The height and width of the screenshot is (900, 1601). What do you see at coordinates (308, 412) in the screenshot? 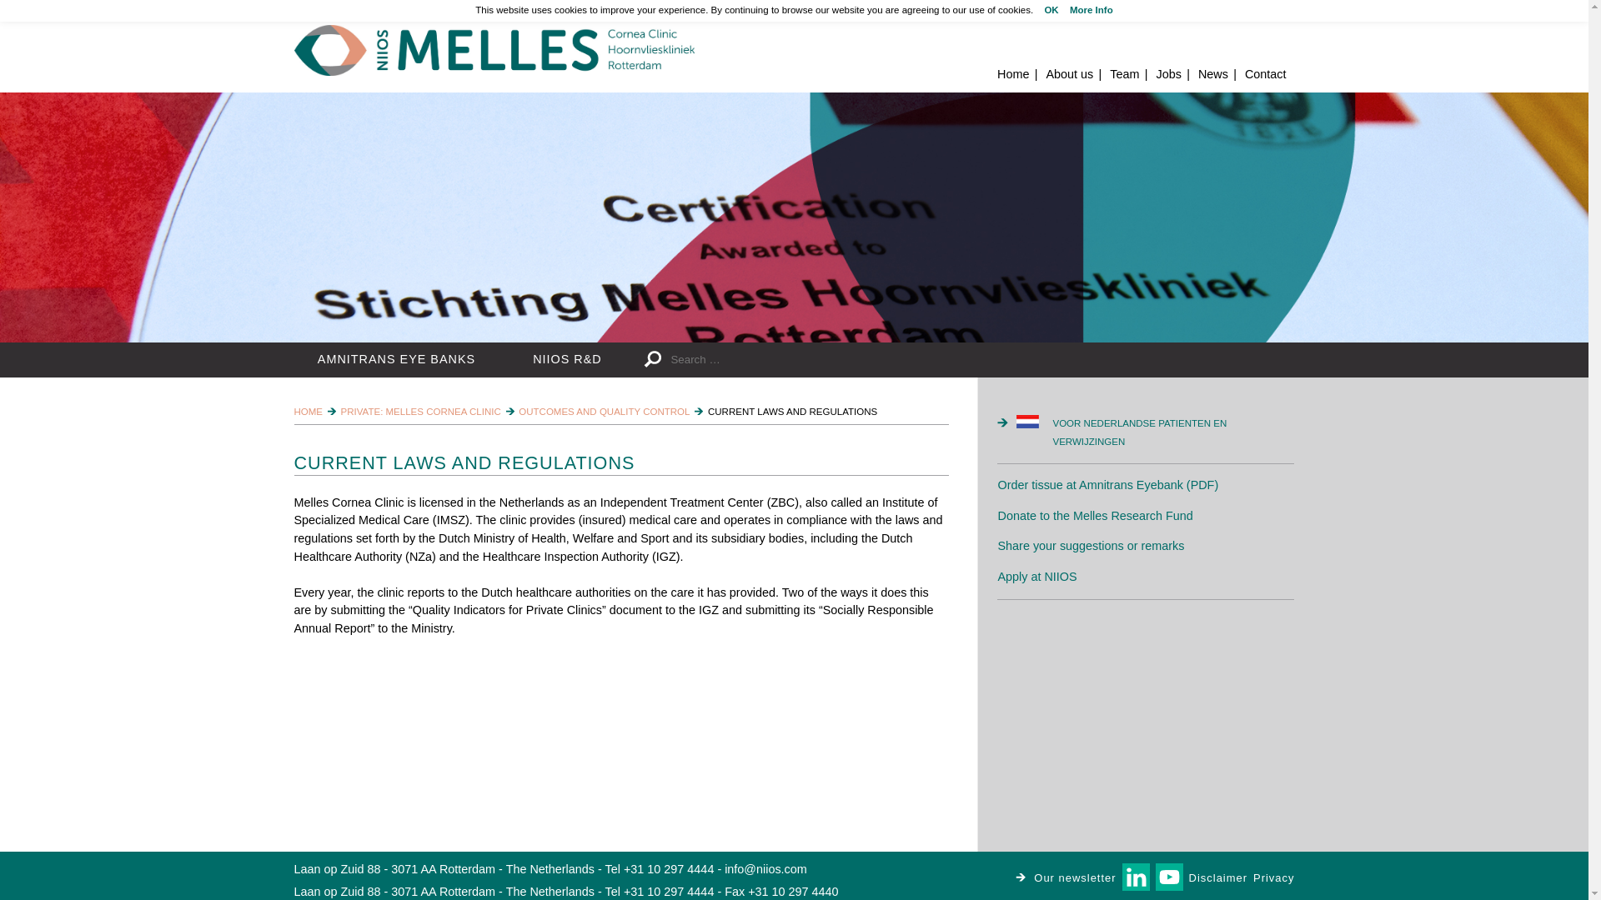
I see `HOME` at bounding box center [308, 412].